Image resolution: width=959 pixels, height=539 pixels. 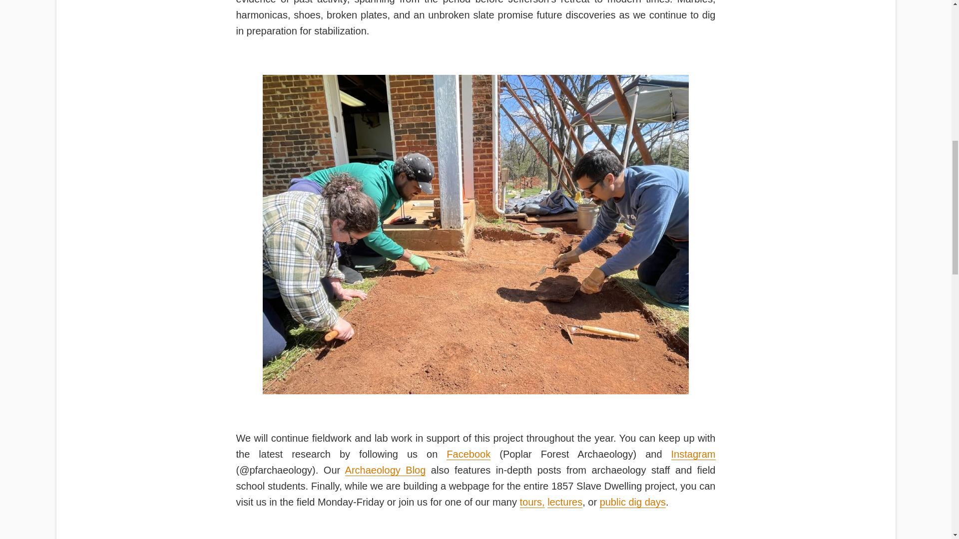 I want to click on Archaeology Blog, so click(x=386, y=470).